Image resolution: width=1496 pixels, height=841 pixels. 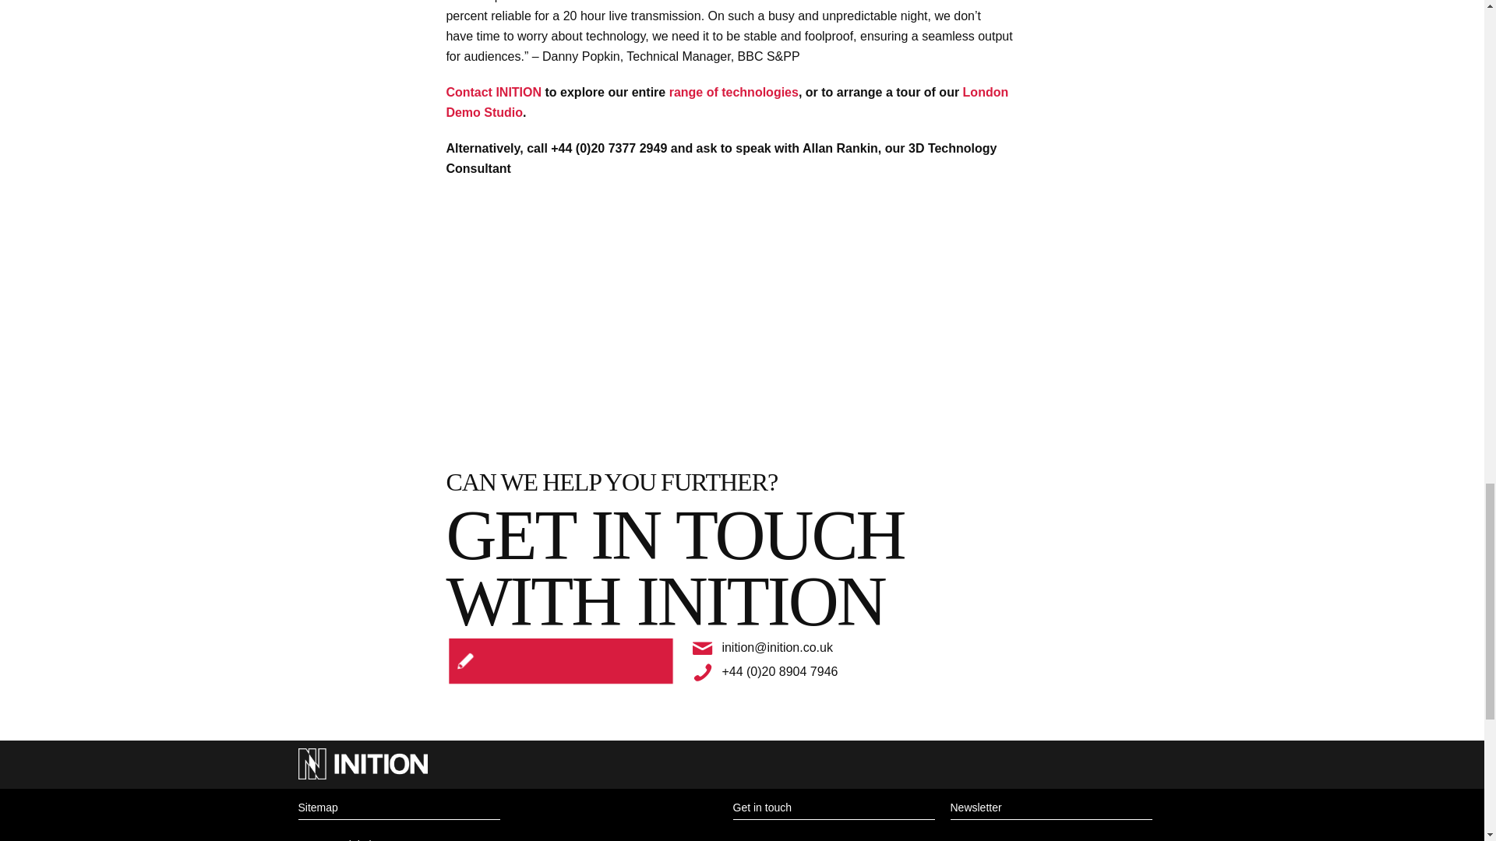 I want to click on INITION: Contact Us, so click(x=494, y=92).